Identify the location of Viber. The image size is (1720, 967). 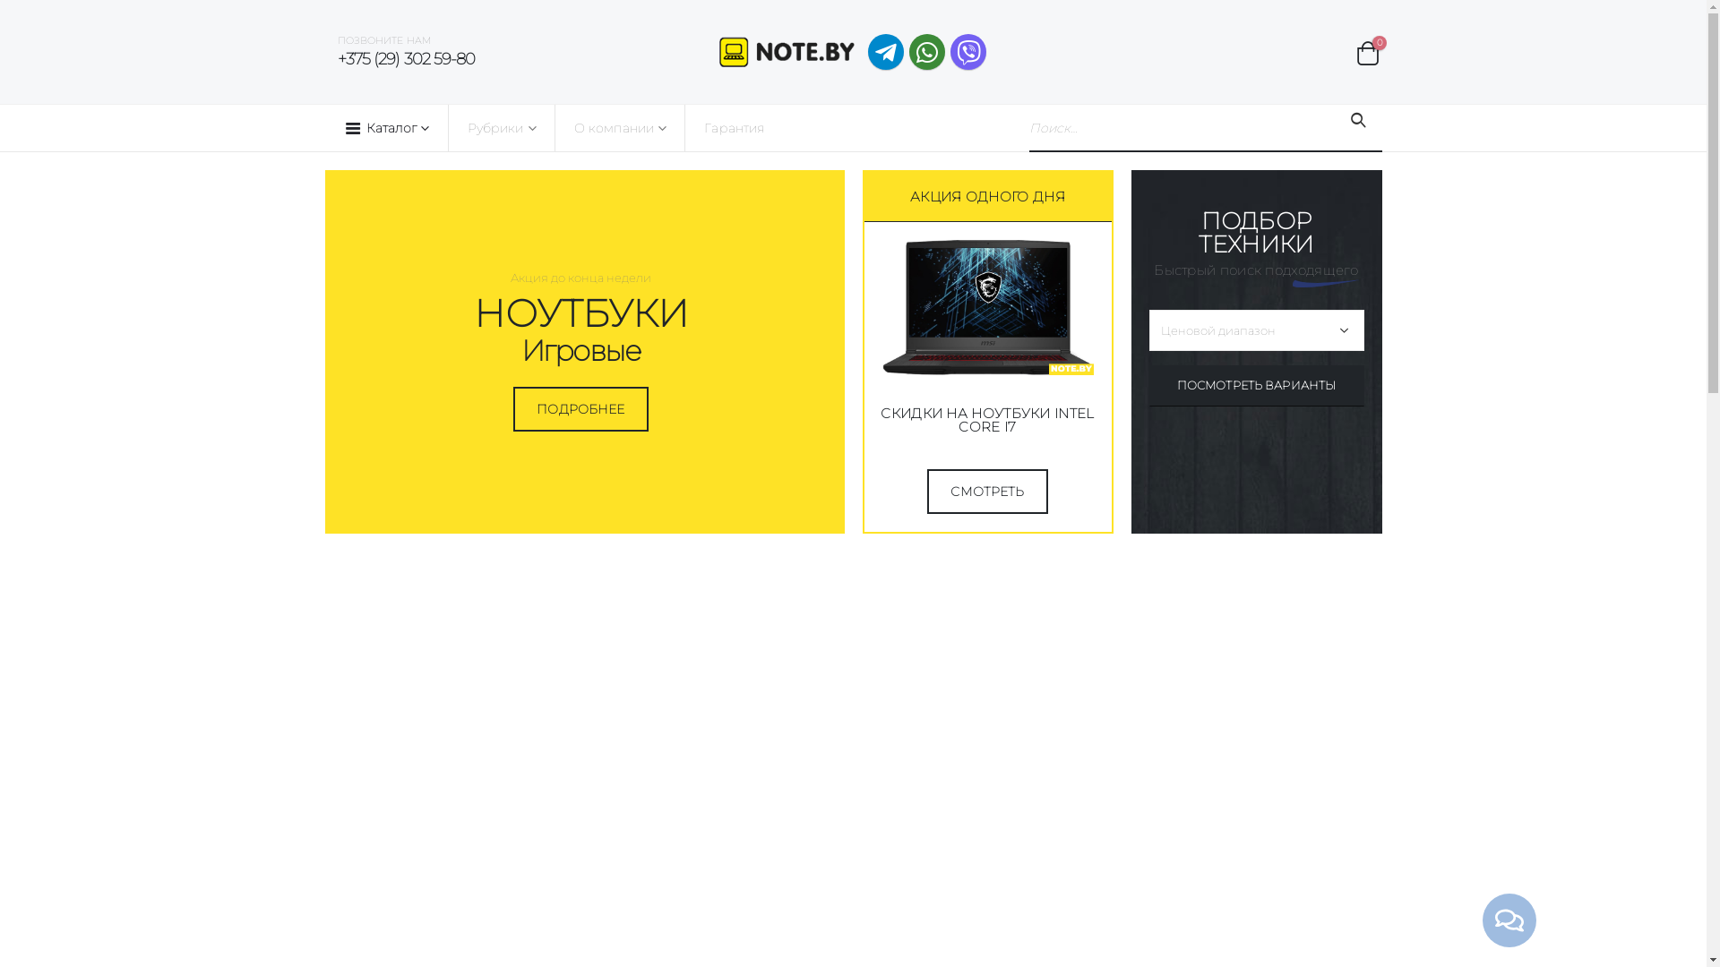
(968, 52).